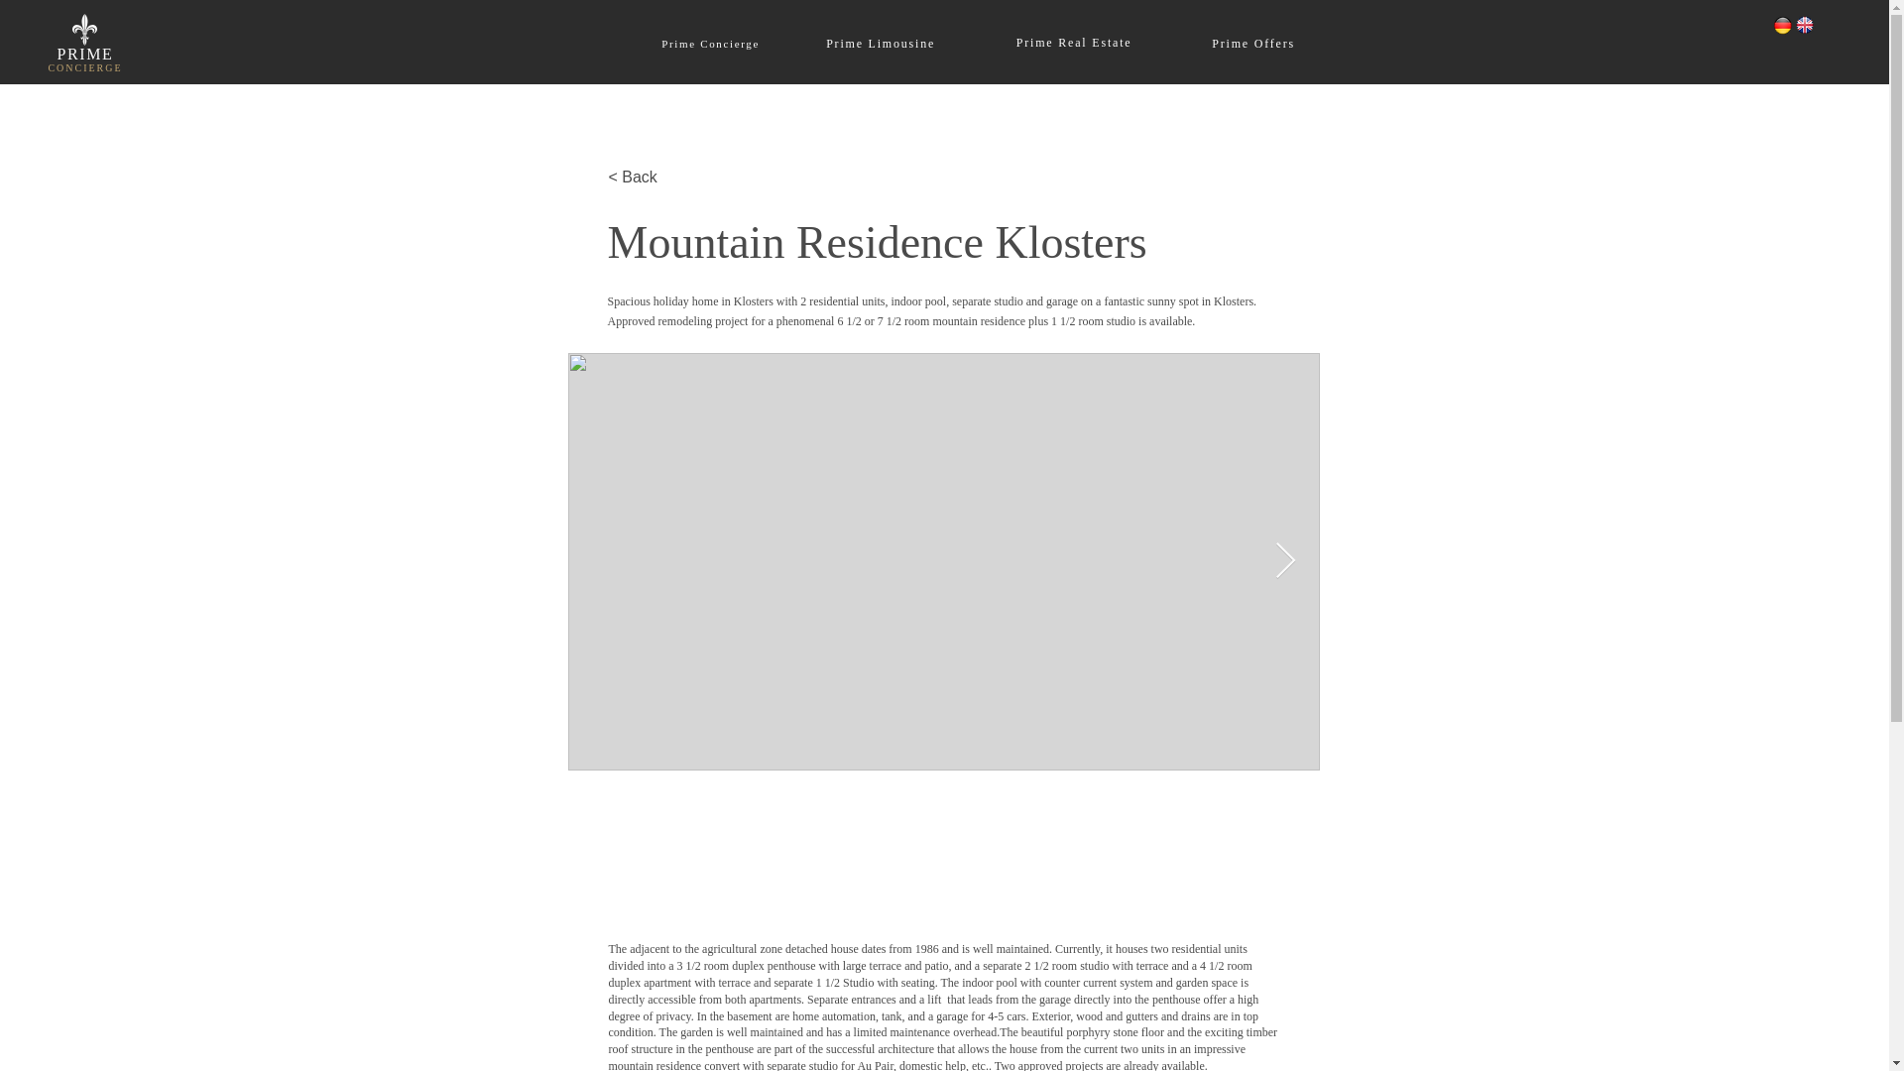 Image resolution: width=1904 pixels, height=1071 pixels. Describe the element at coordinates (85, 54) in the screenshot. I see `PRIME` at that location.